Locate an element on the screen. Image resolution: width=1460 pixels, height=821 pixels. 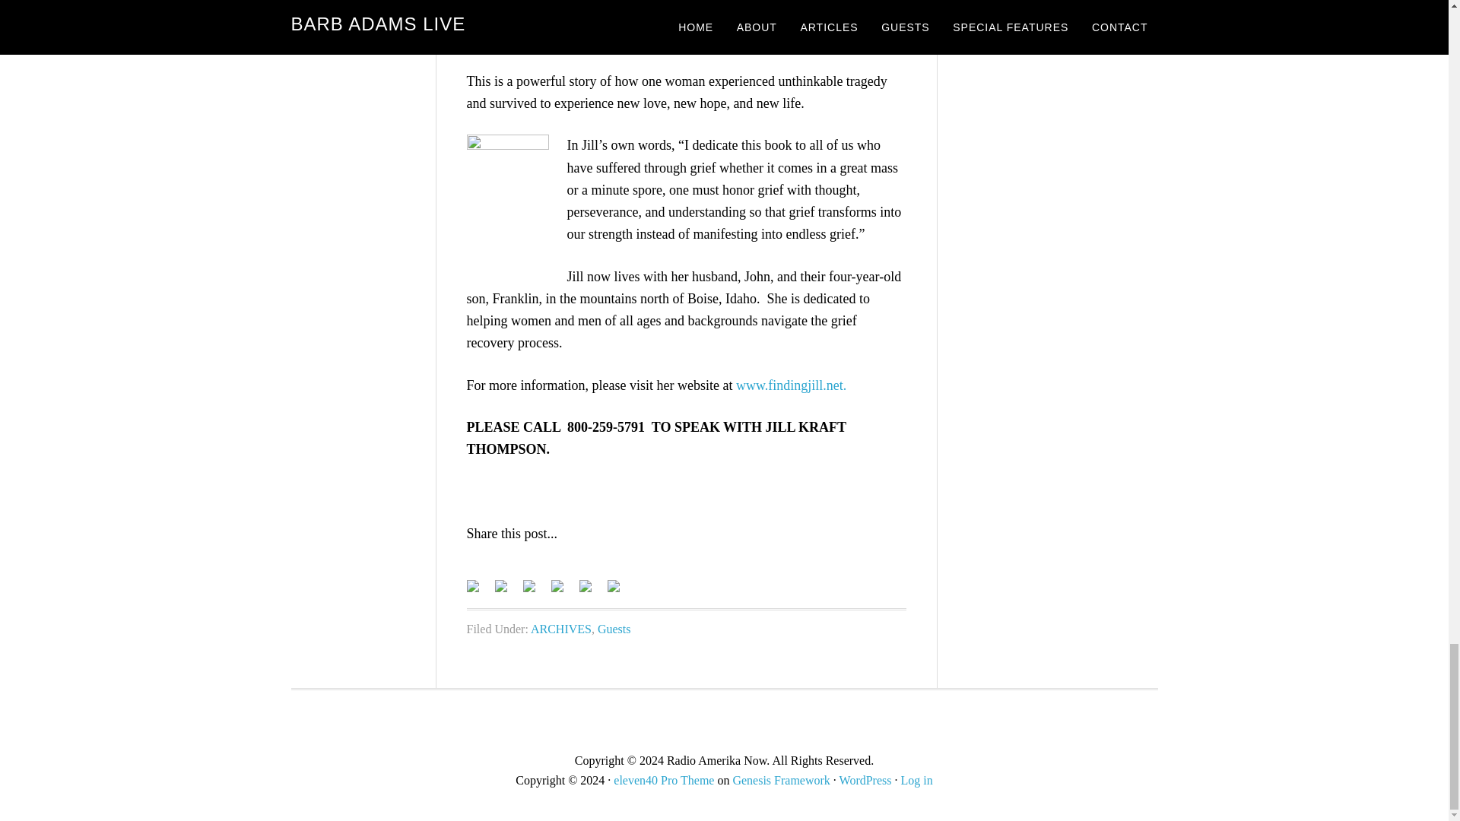
Share on Linkedin is located at coordinates (563, 591).